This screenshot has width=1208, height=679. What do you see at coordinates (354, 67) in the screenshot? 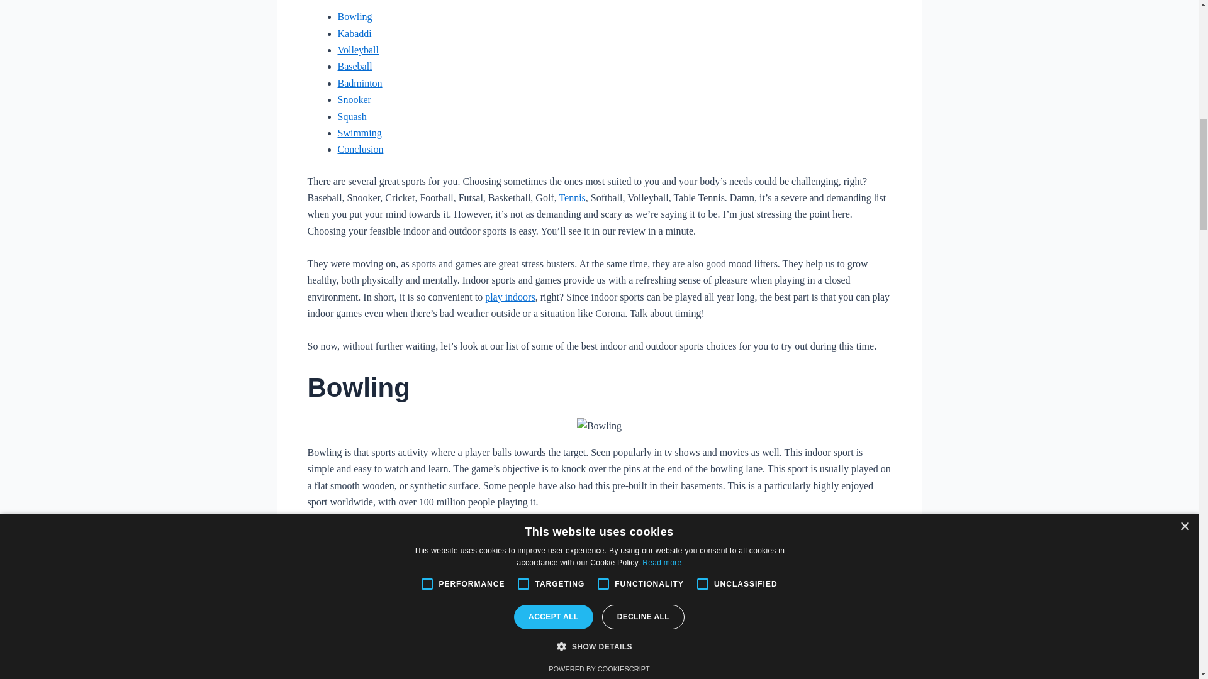
I see `Baseball` at bounding box center [354, 67].